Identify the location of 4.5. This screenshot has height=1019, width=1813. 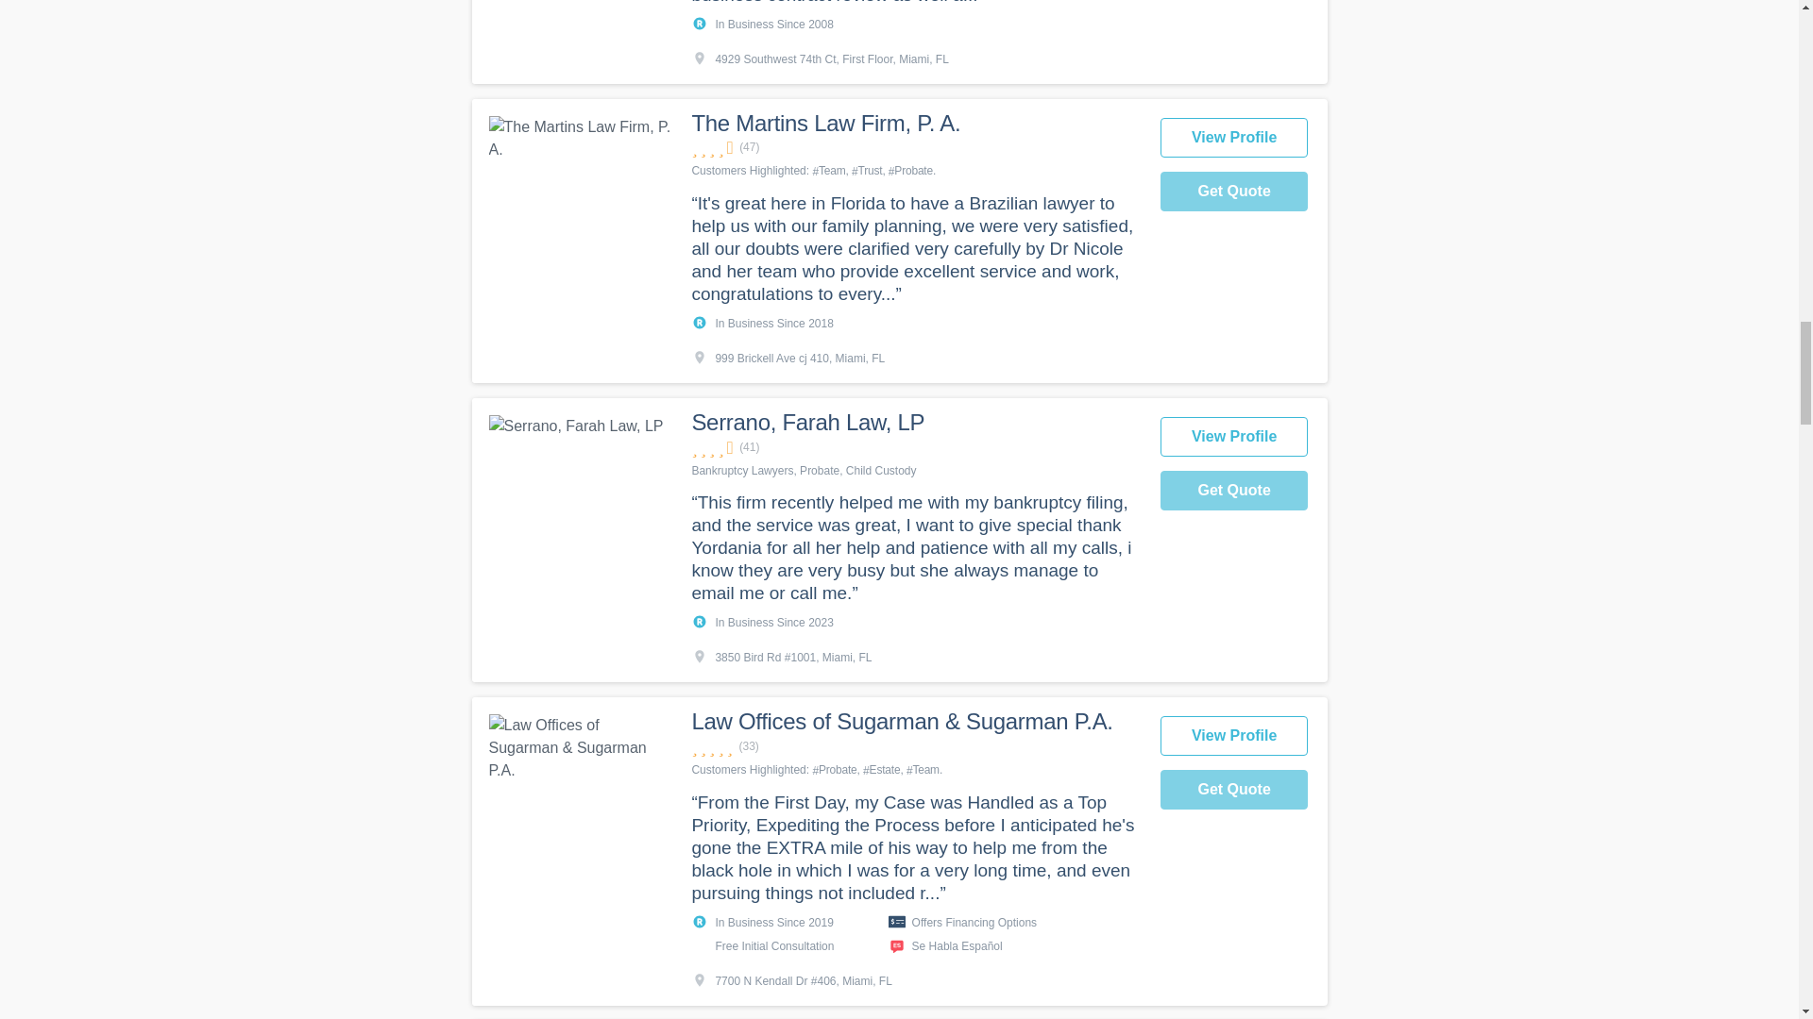
(915, 147).